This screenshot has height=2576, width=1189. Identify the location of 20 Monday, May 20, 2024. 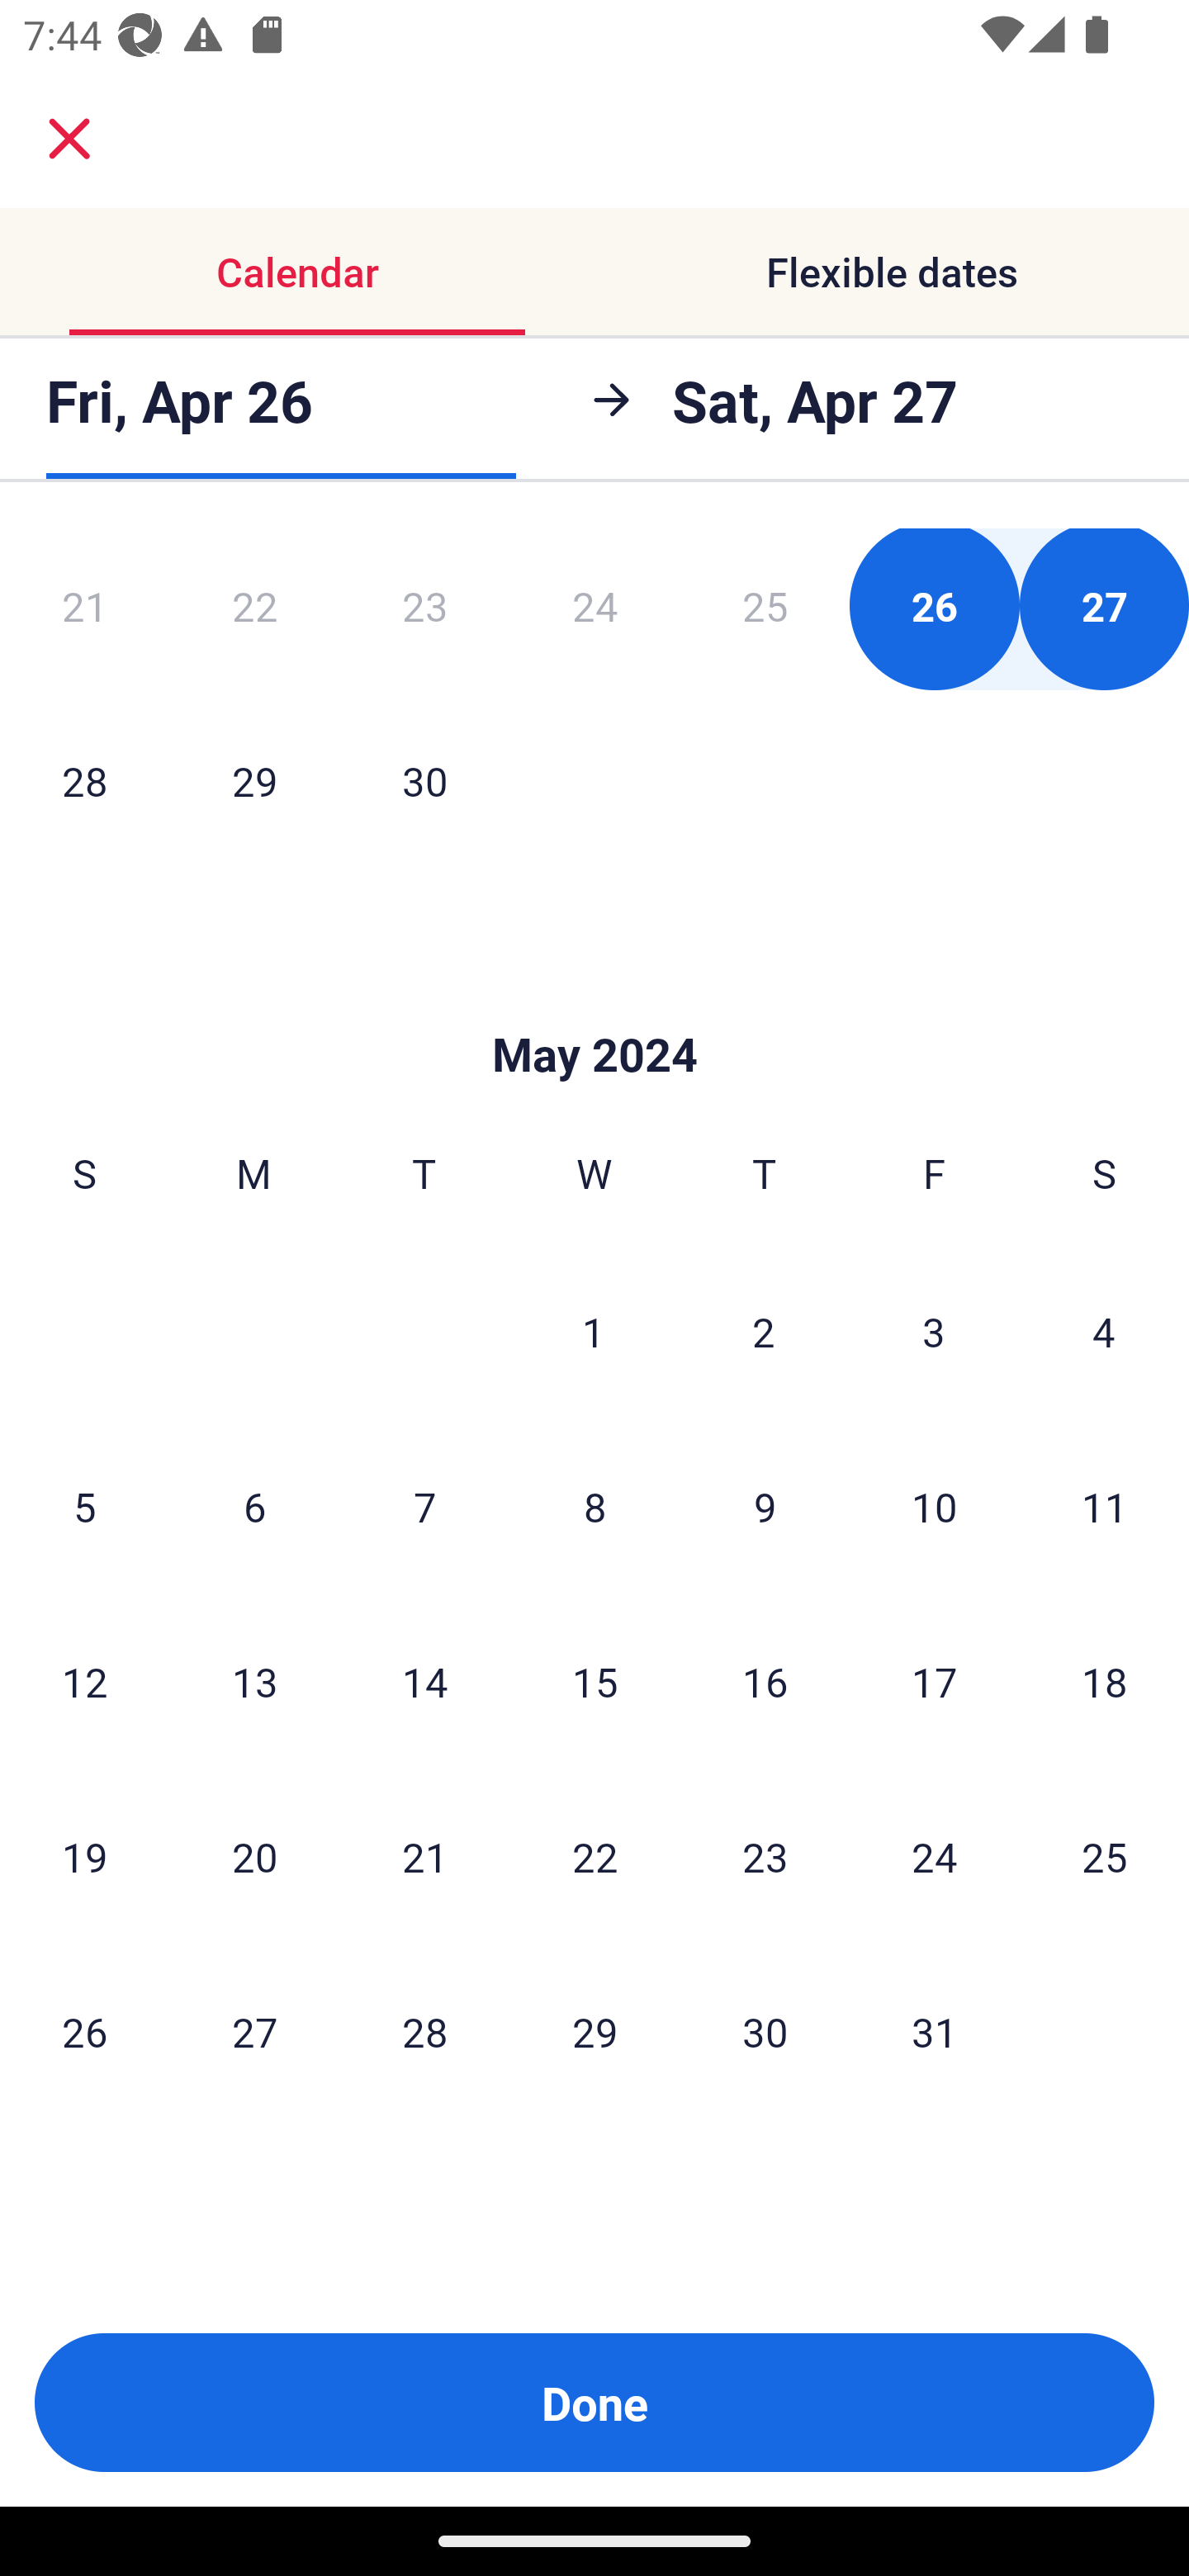
(254, 1857).